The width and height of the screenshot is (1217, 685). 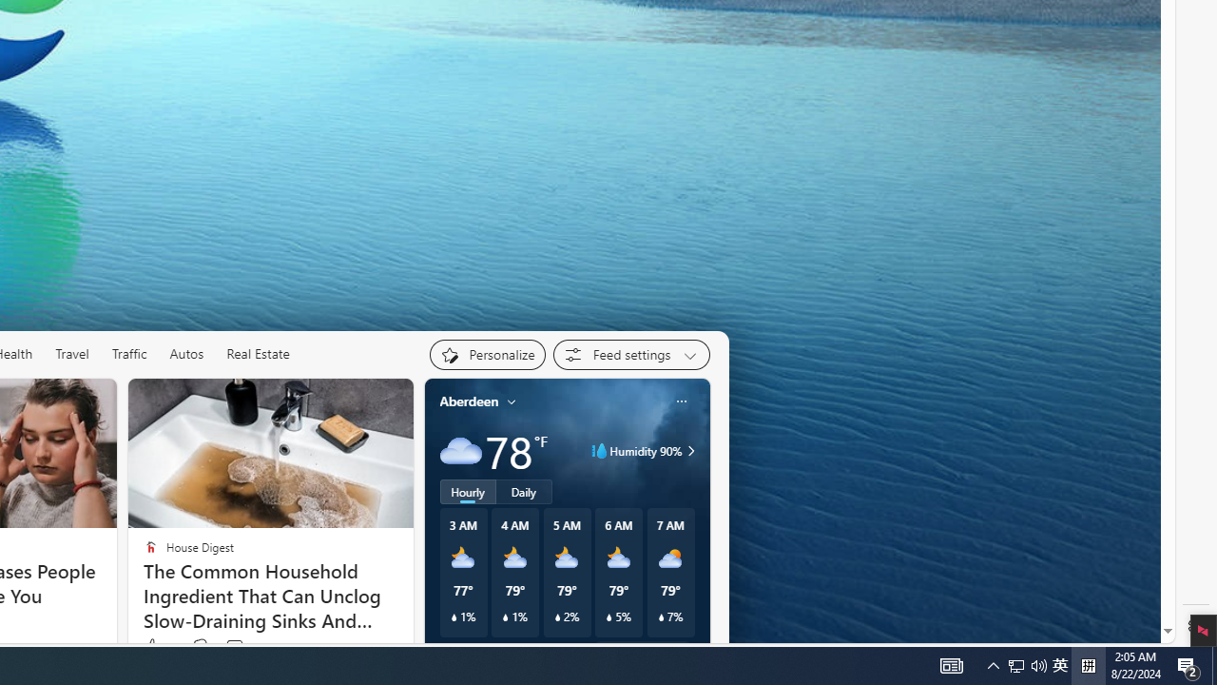 I want to click on Humidity 90%, so click(x=687, y=451).